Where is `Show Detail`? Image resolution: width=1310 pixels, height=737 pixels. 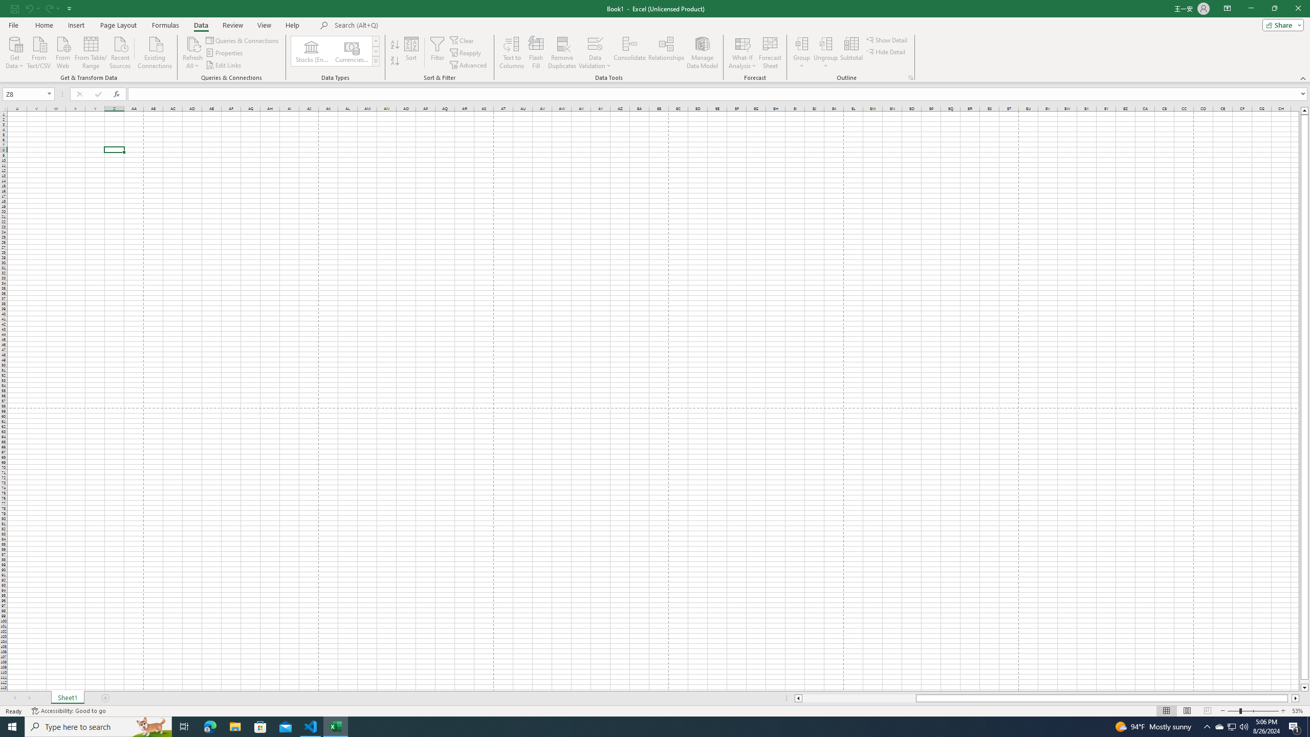 Show Detail is located at coordinates (887, 40).